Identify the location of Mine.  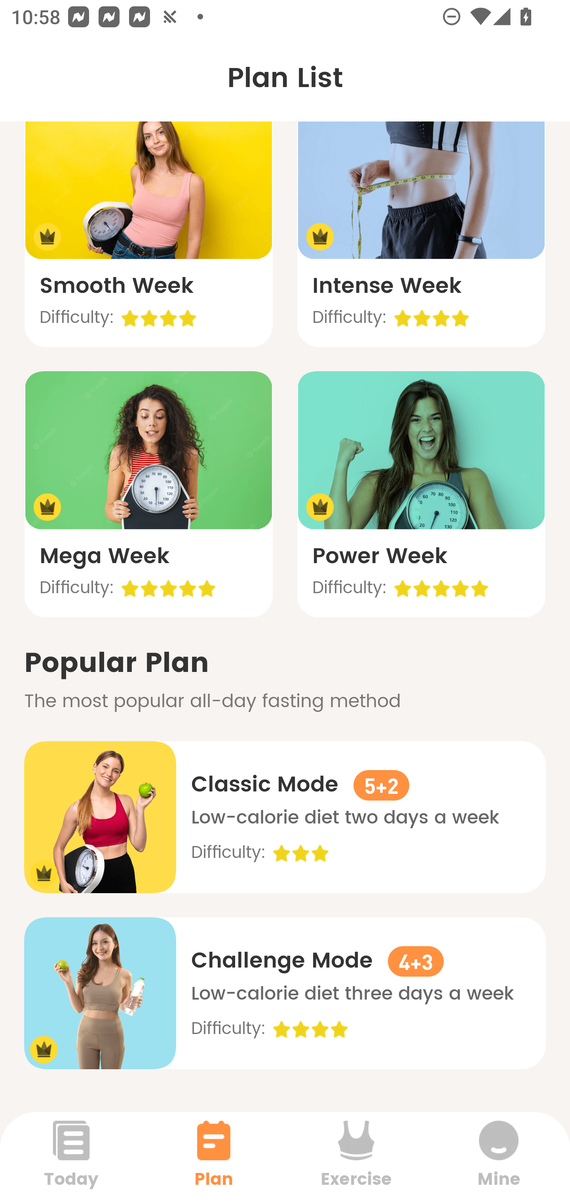
(499, 1157).